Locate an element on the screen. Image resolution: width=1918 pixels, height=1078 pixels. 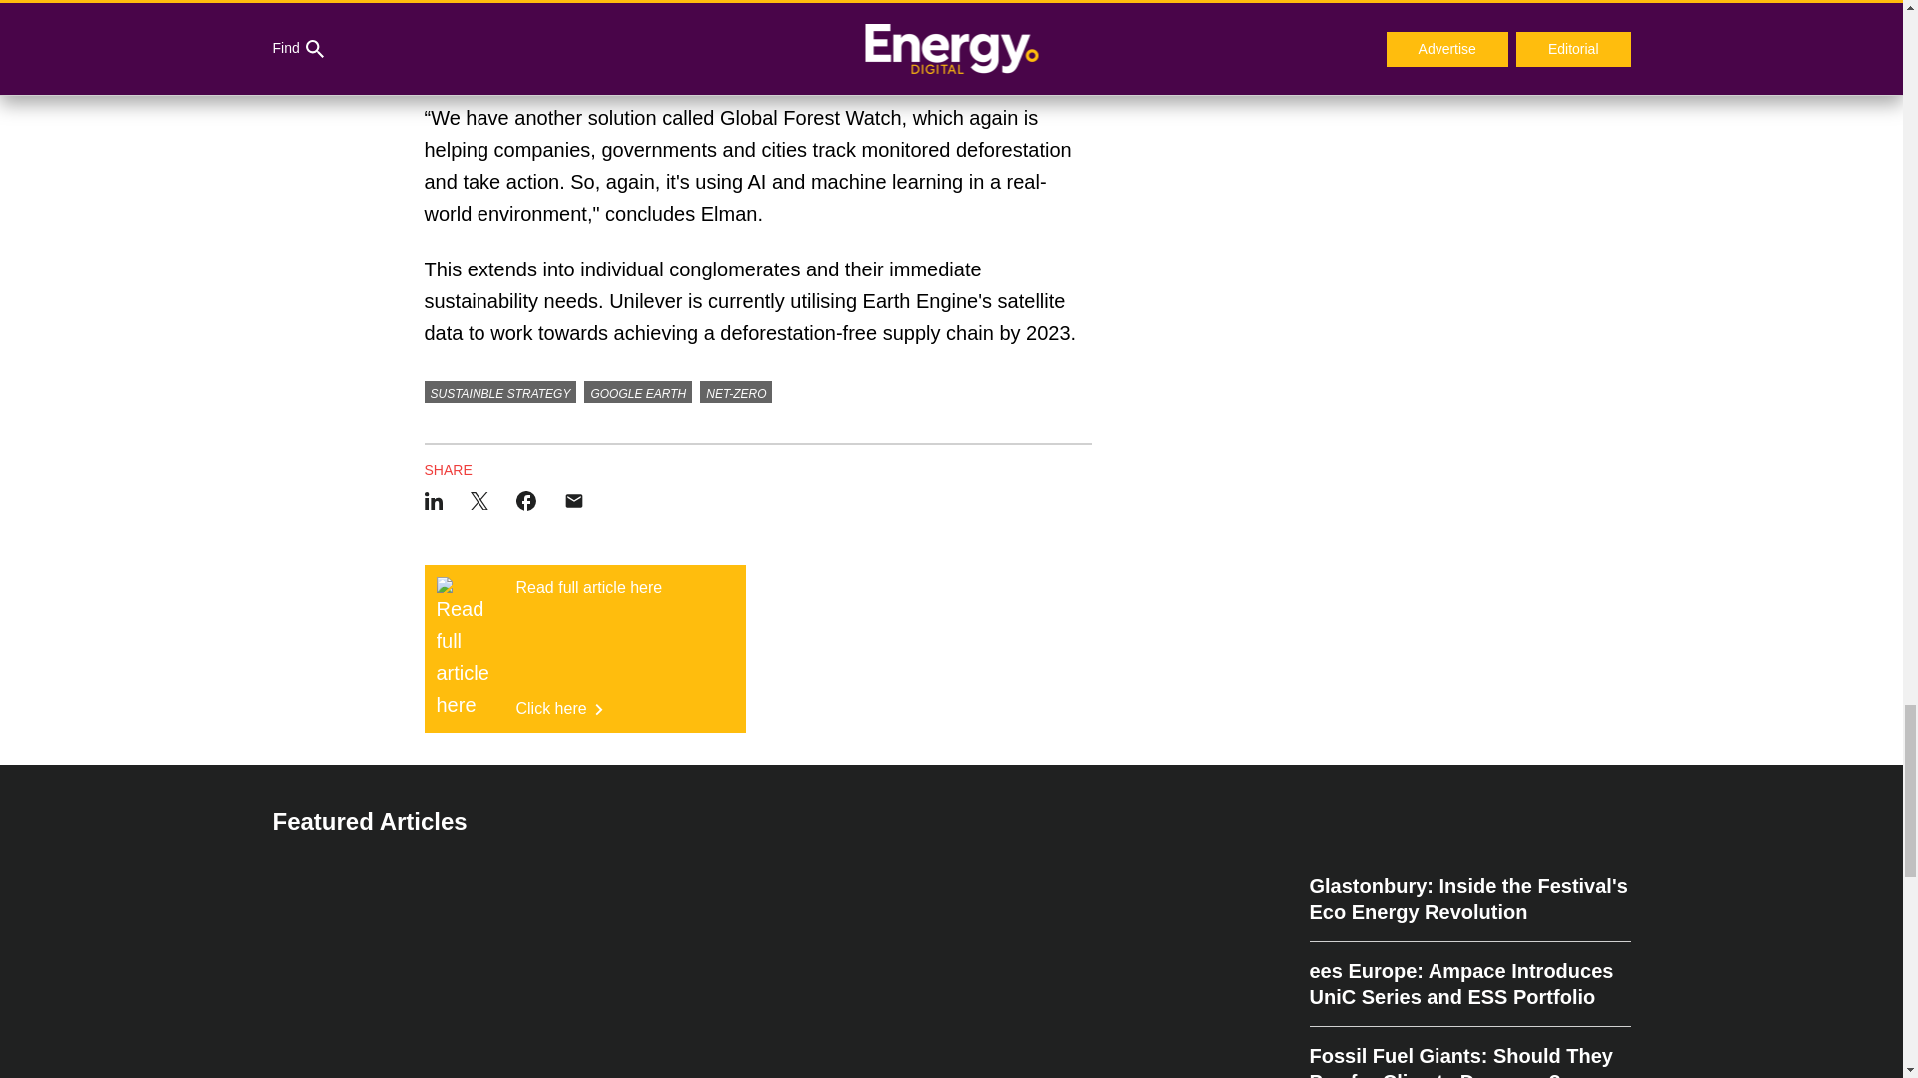
ees Europe: Ampace Introduces UniC Series and ESS Portfolio is located at coordinates (1468, 984).